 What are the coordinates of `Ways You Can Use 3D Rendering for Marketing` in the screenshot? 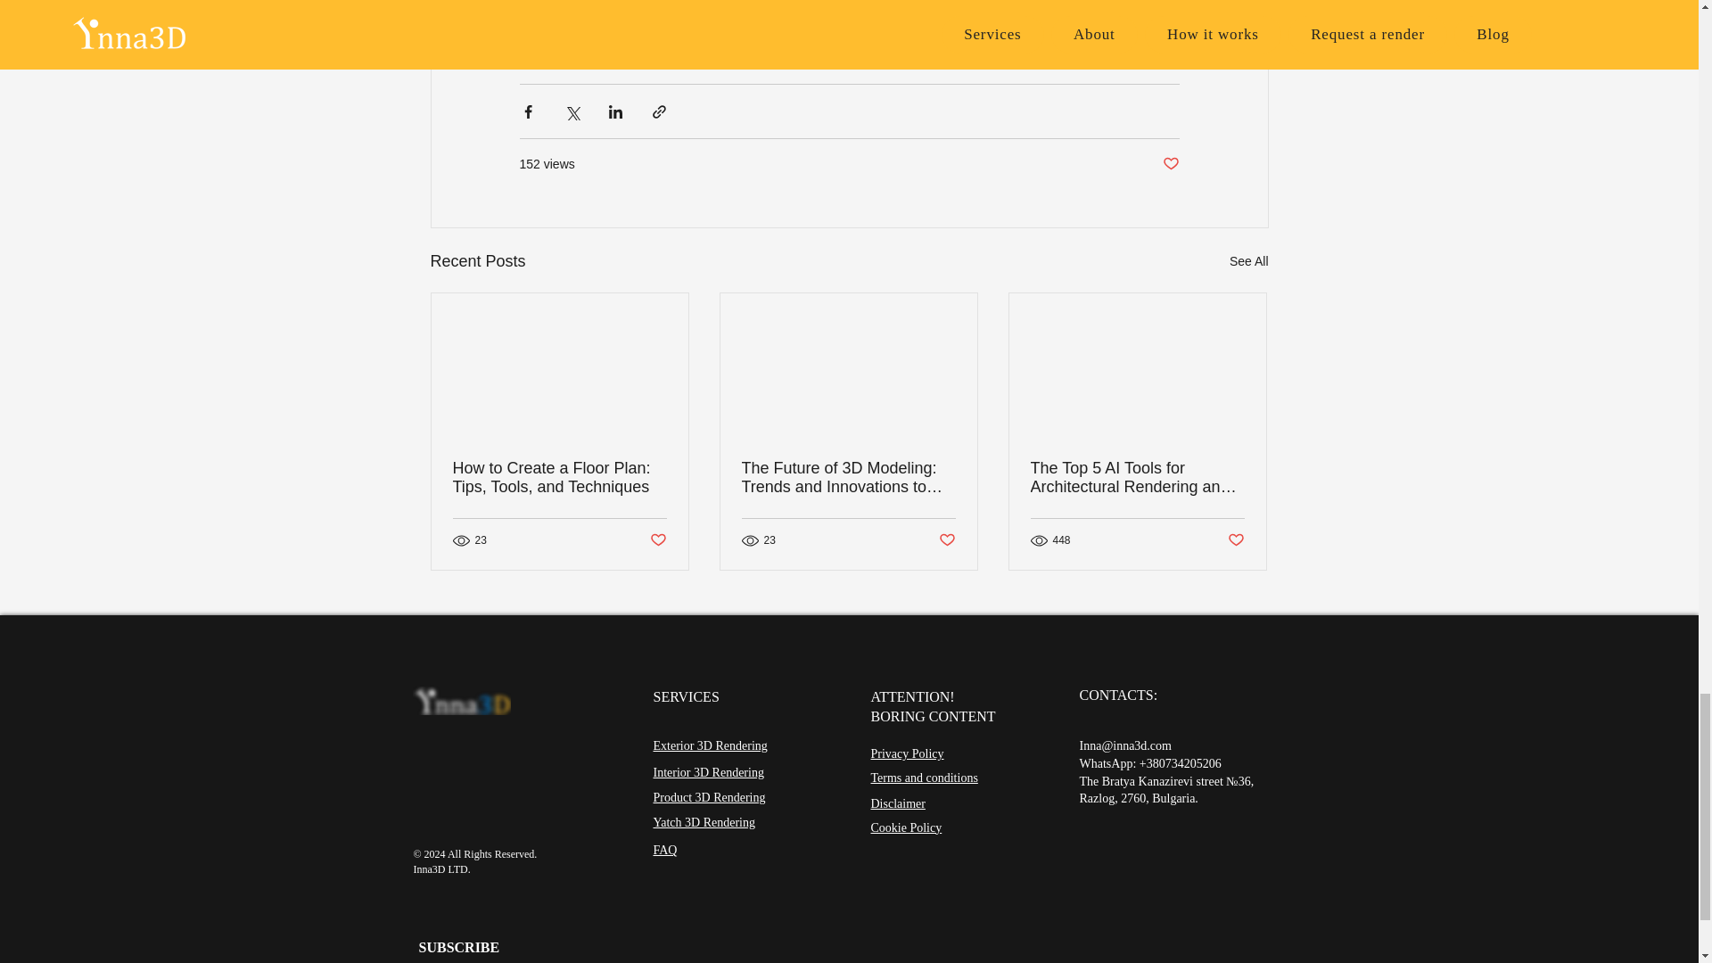 It's located at (756, 5).